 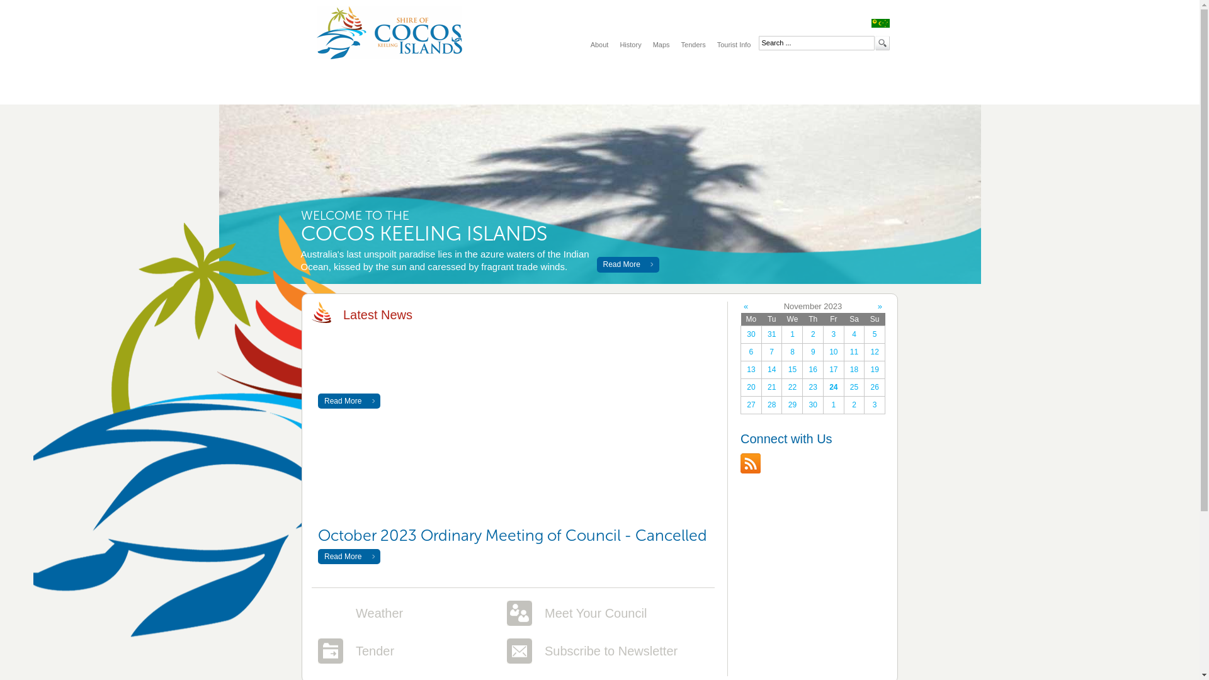 What do you see at coordinates (772, 405) in the screenshot?
I see `28` at bounding box center [772, 405].